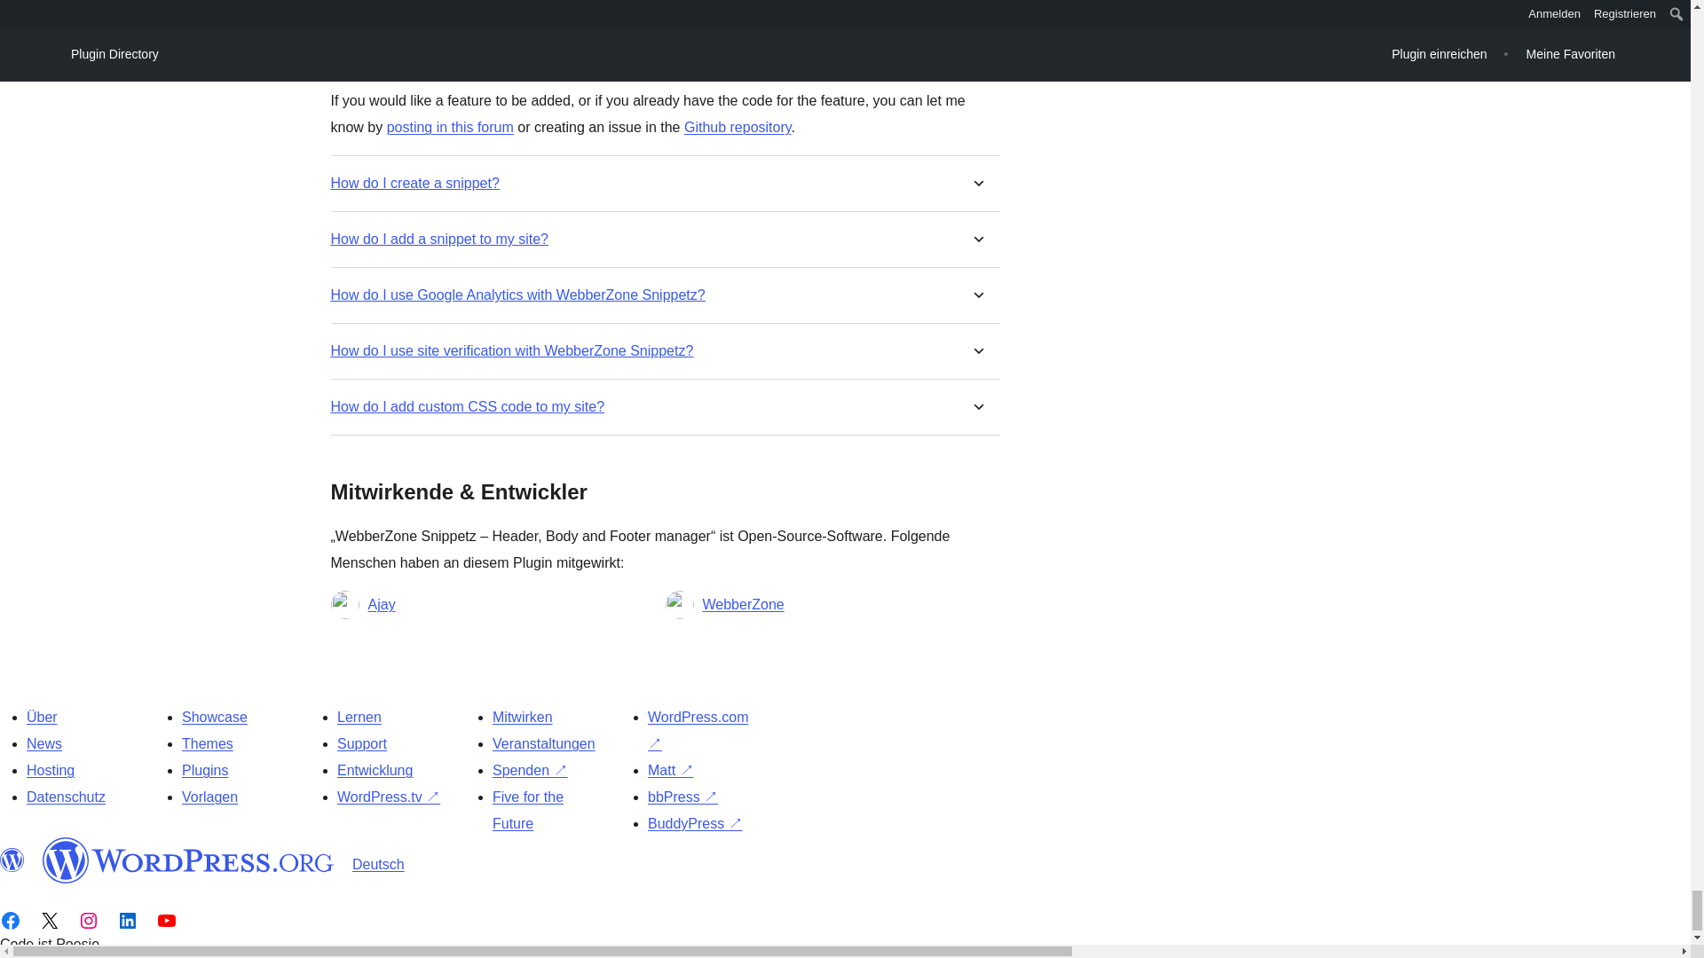 Image resolution: width=1704 pixels, height=958 pixels. What do you see at coordinates (188, 860) in the screenshot?
I see `WordPress.org` at bounding box center [188, 860].